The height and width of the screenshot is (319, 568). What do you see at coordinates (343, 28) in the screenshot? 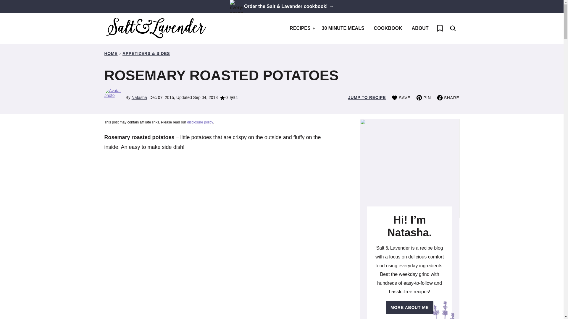
I see `30 MINUTE MEALS` at bounding box center [343, 28].